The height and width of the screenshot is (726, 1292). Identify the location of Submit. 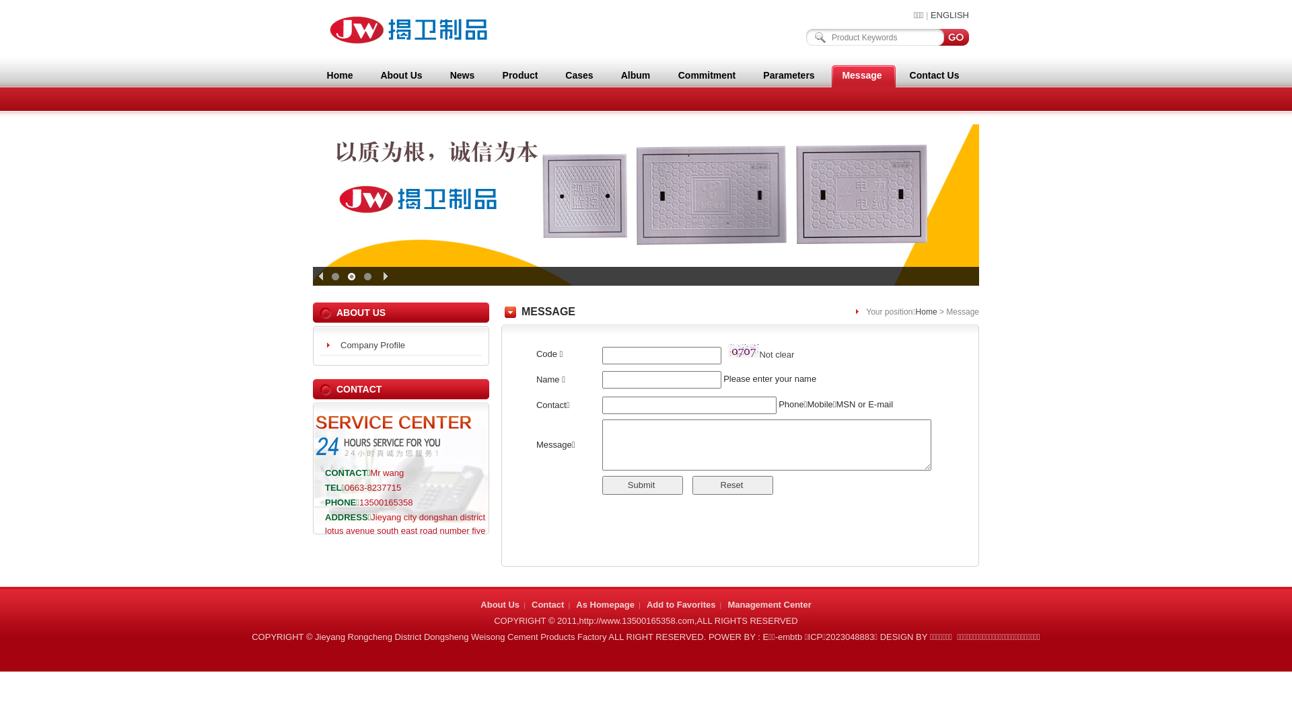
(643, 485).